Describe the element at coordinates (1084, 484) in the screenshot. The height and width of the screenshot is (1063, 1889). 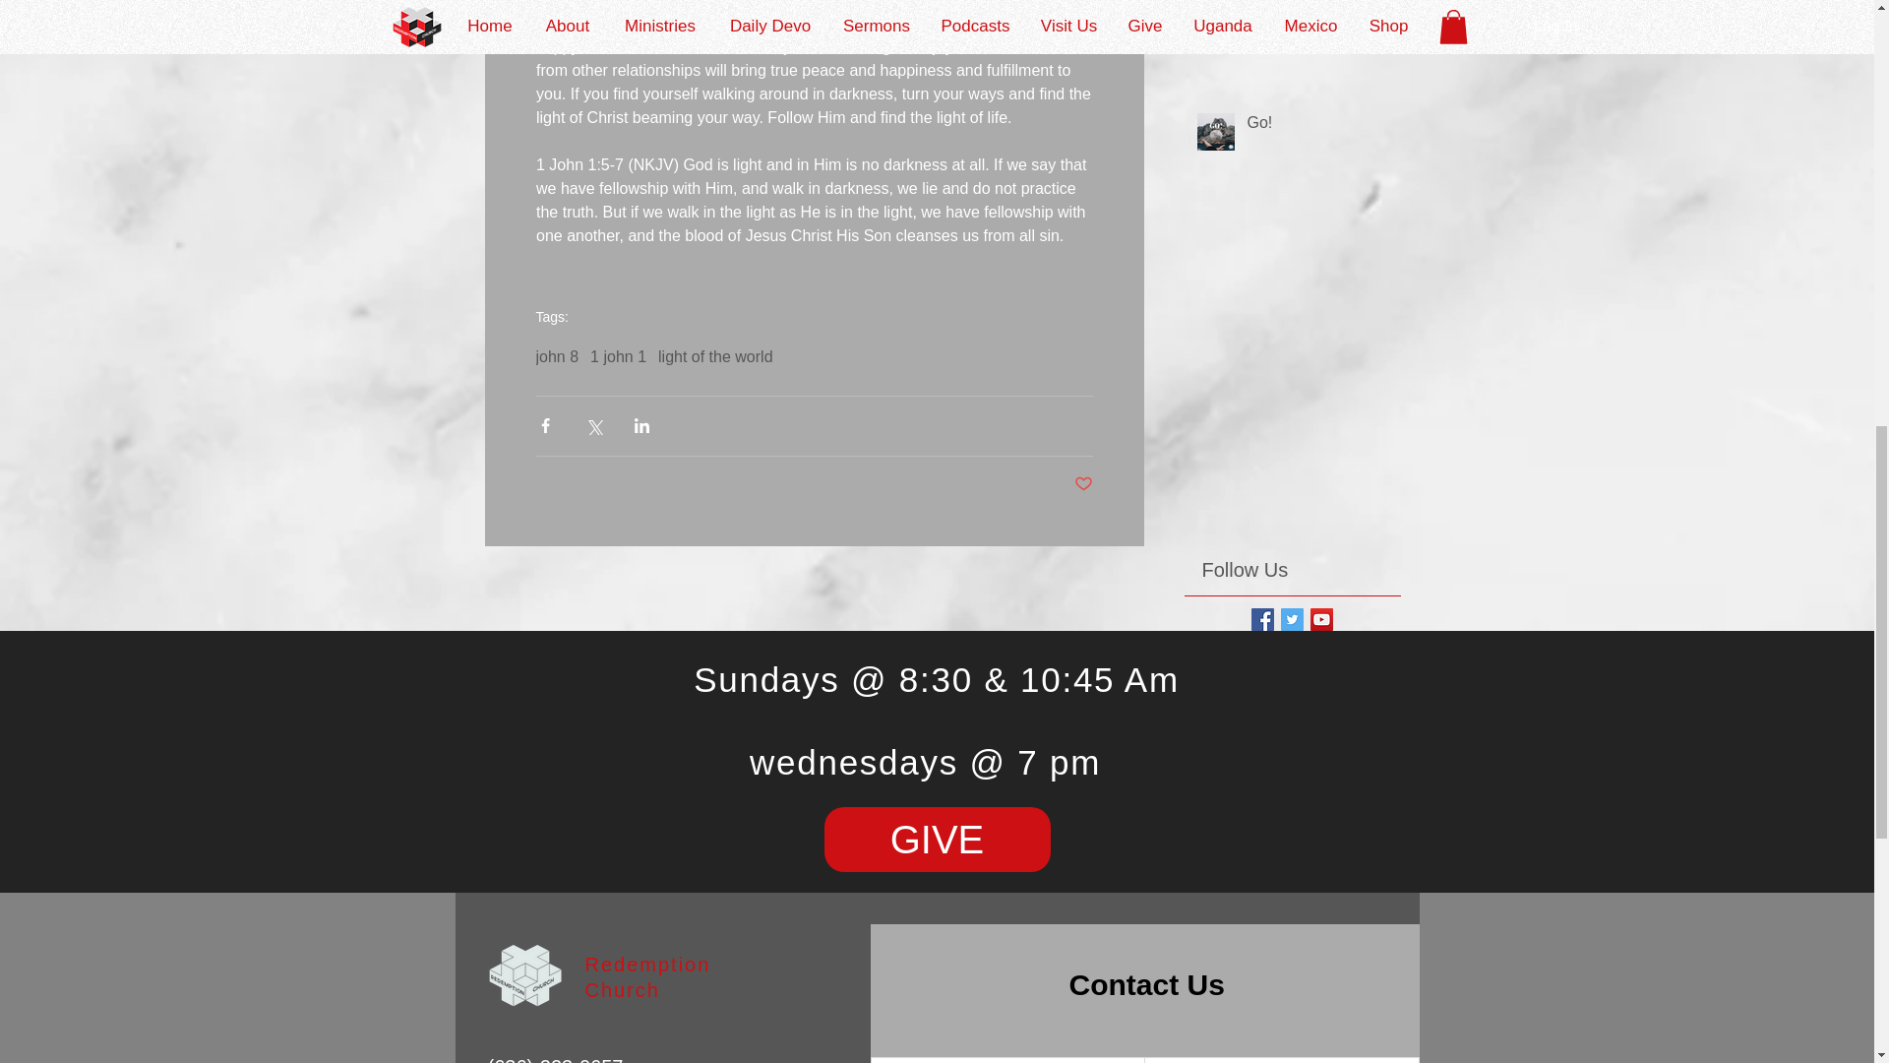
I see `Post not marked as liked` at that location.